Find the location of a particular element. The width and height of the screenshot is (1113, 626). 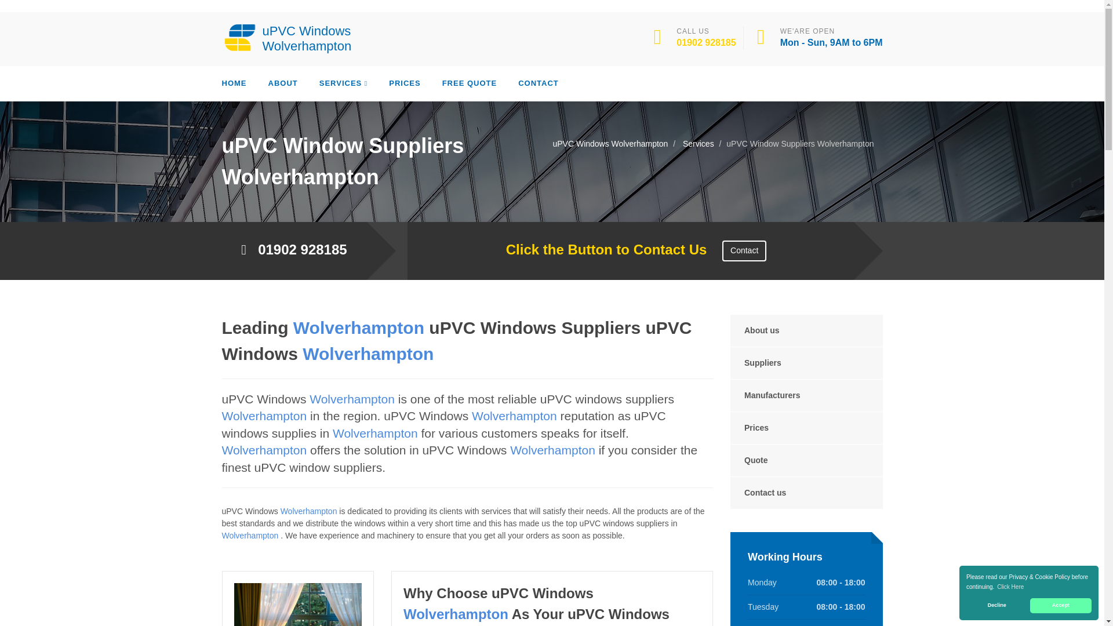

Accept is located at coordinates (1061, 606).